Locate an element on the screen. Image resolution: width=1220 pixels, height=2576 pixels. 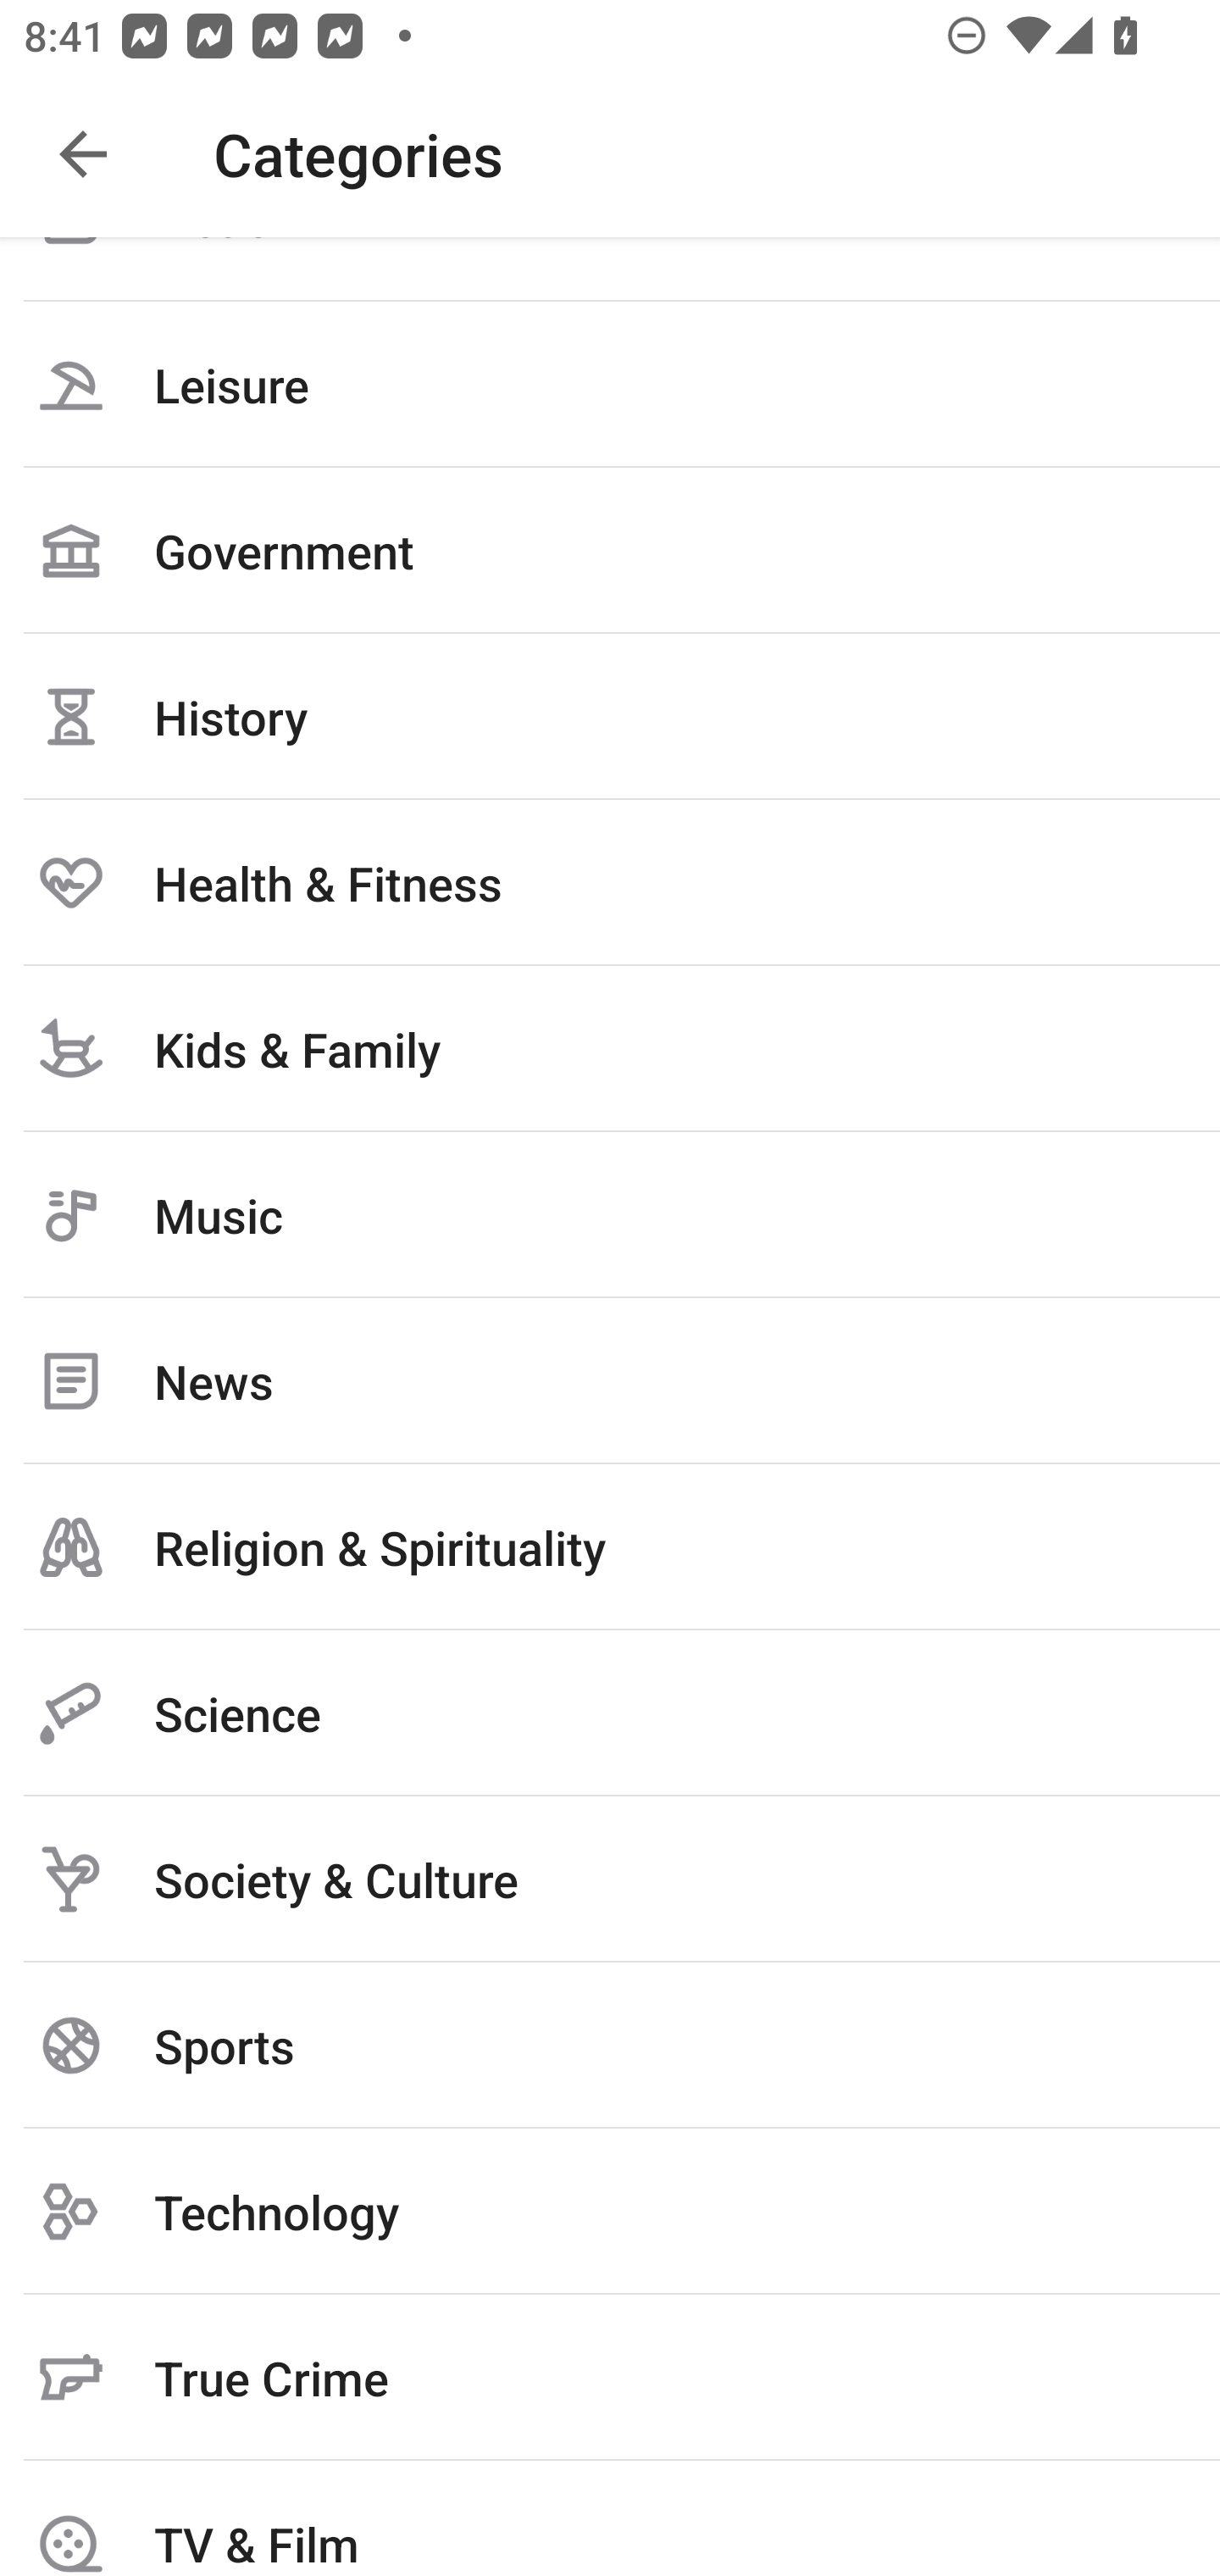
News is located at coordinates (610, 1380).